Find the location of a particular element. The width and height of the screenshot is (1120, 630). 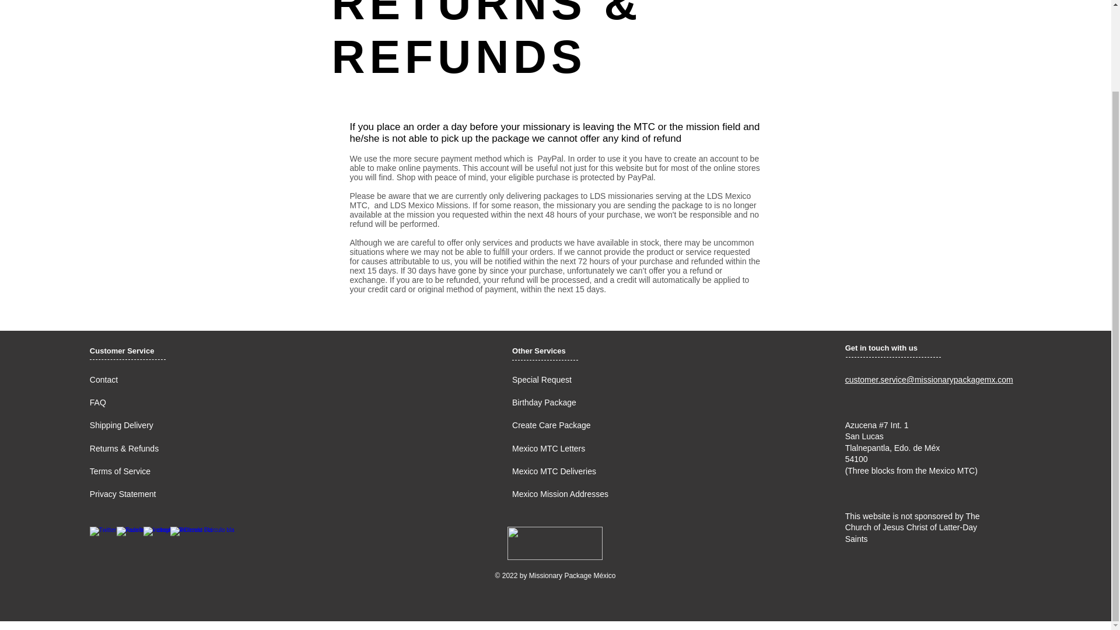

Mexico Mission Addresses is located at coordinates (560, 494).